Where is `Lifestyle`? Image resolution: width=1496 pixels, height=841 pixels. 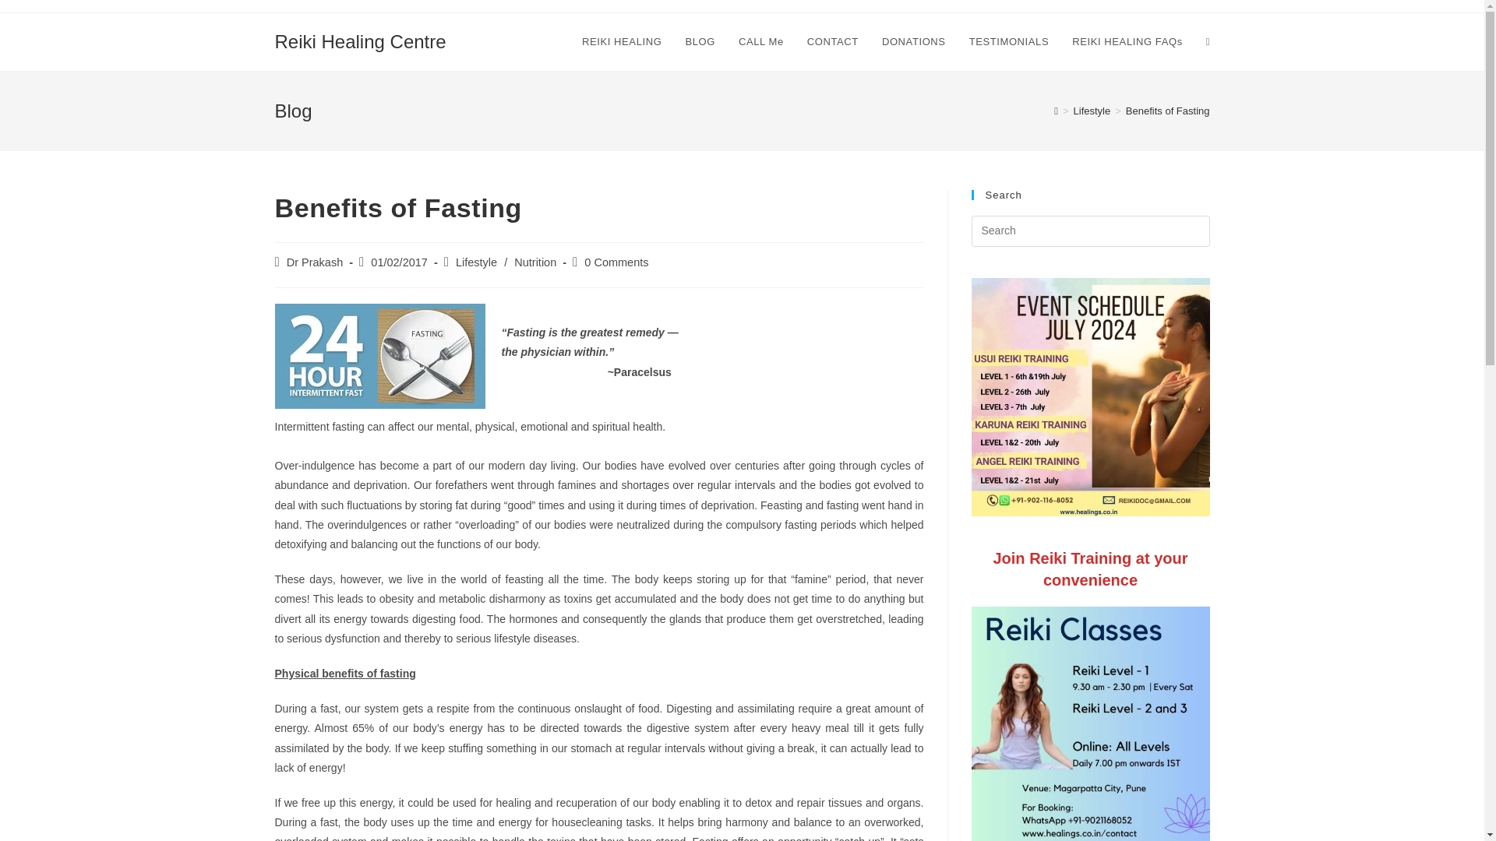
Lifestyle is located at coordinates (1092, 111).